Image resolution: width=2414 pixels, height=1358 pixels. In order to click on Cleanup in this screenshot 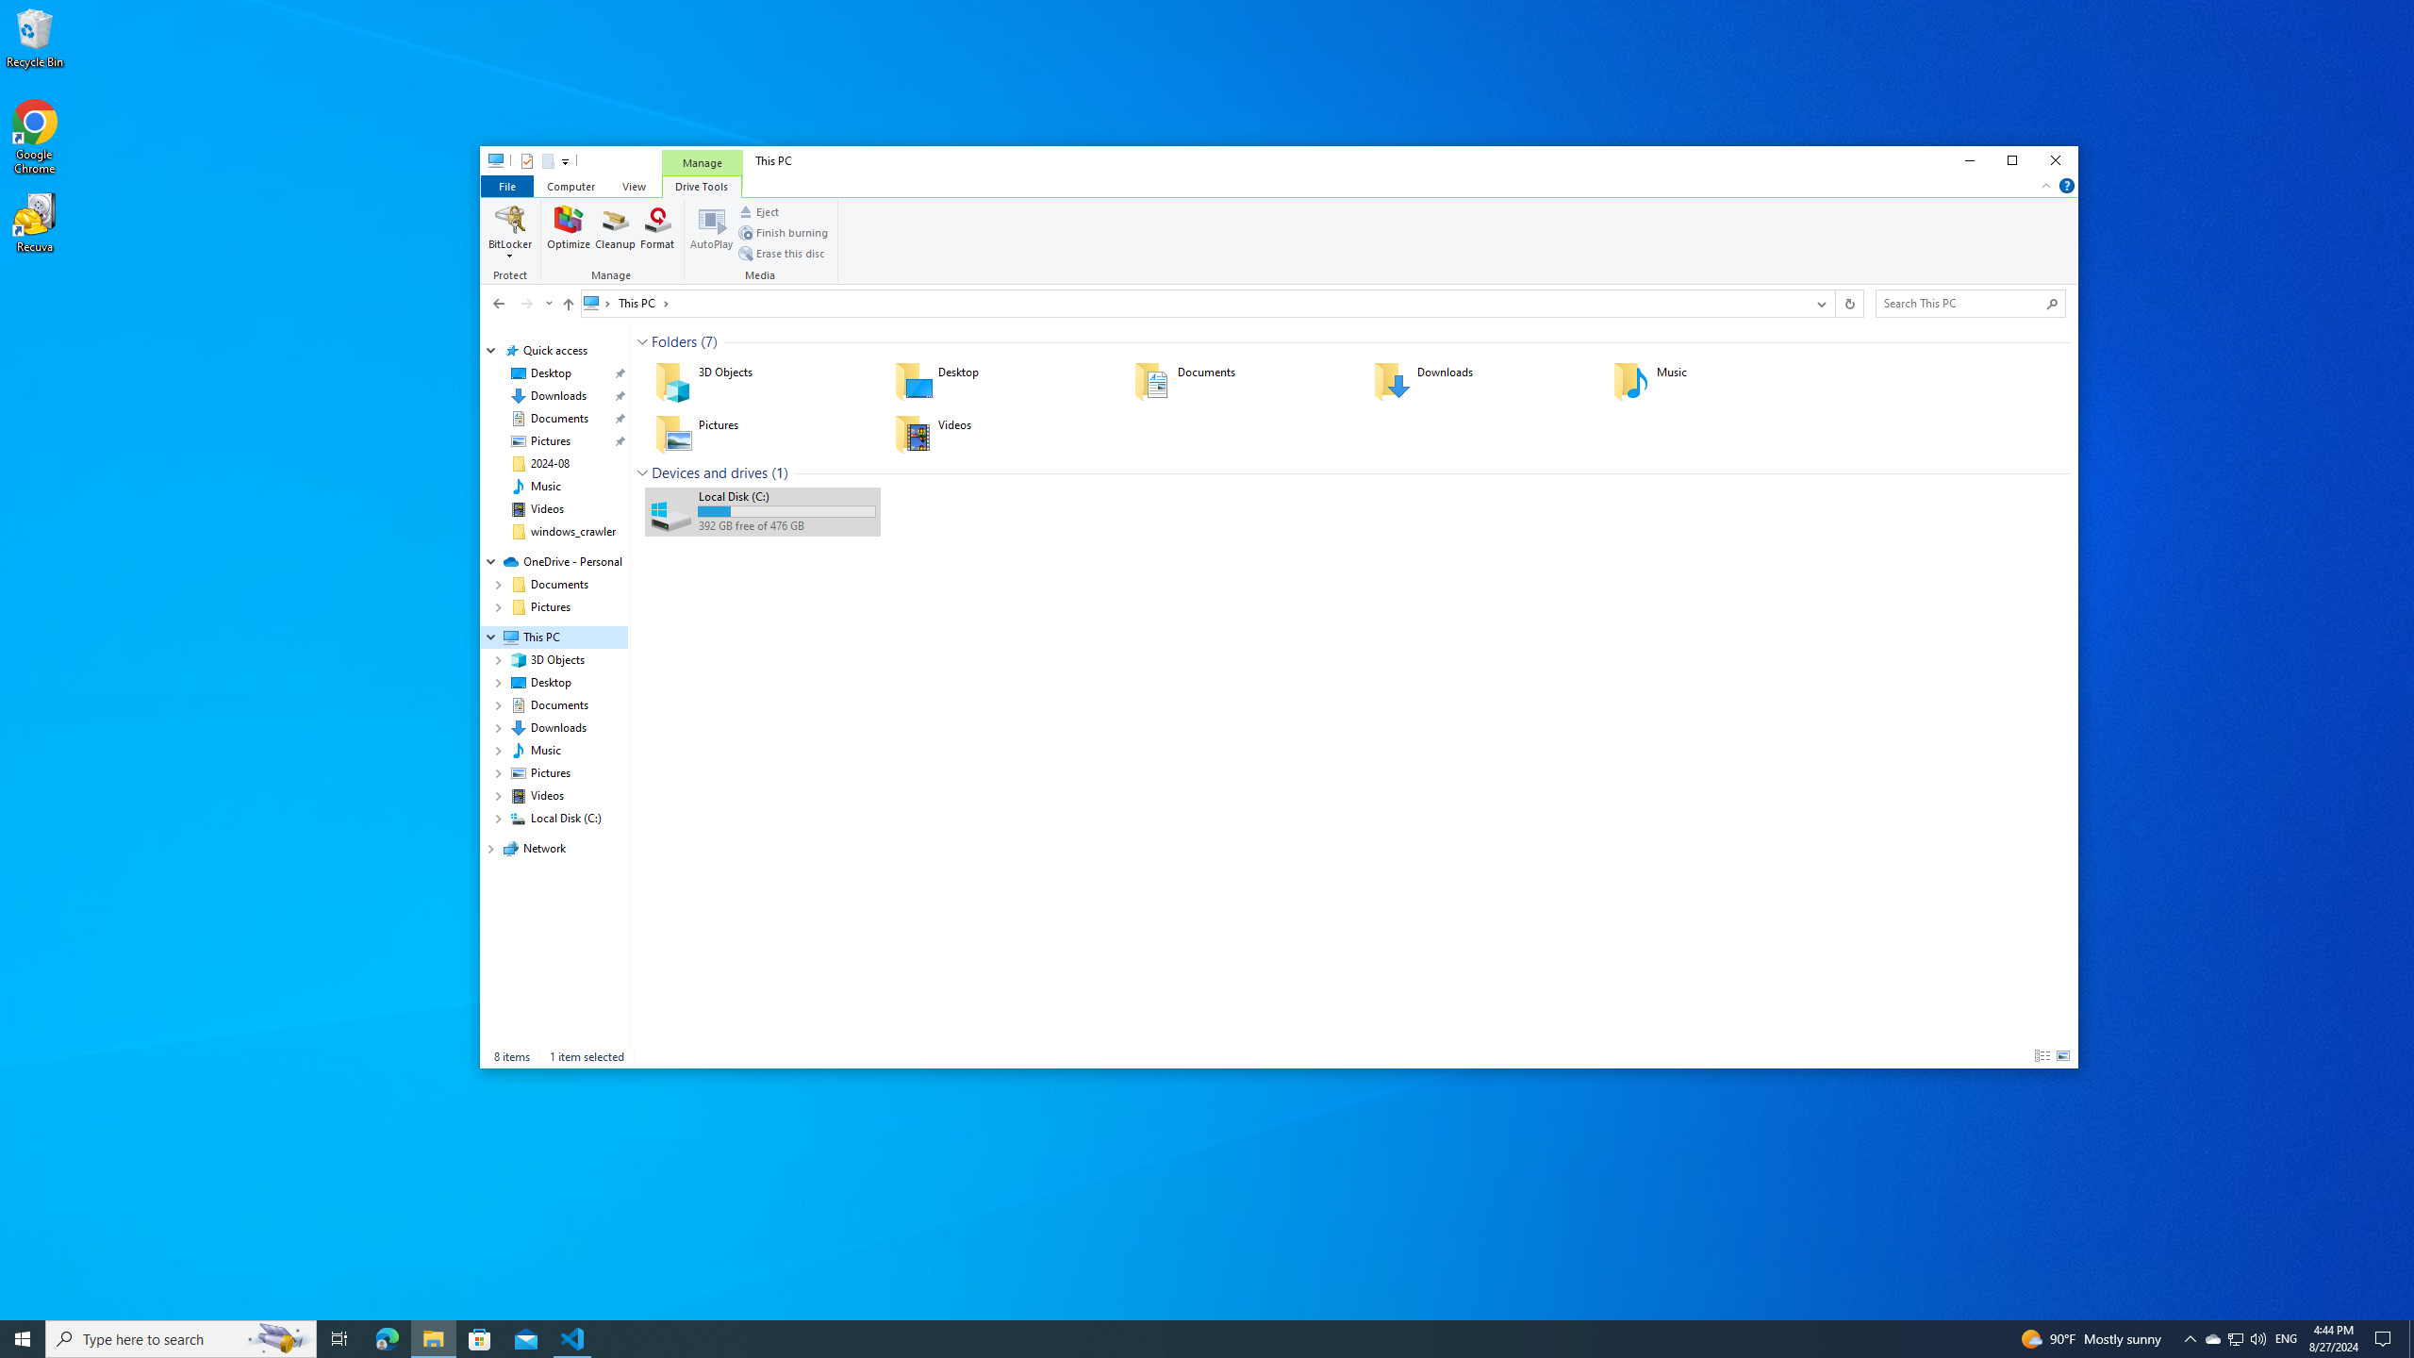, I will do `click(615, 232)`.